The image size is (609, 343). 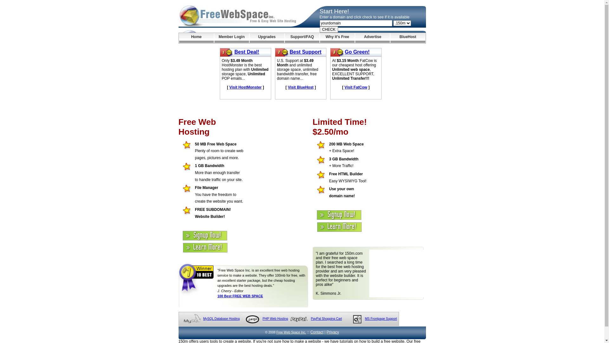 What do you see at coordinates (333, 332) in the screenshot?
I see `Privacy` at bounding box center [333, 332].